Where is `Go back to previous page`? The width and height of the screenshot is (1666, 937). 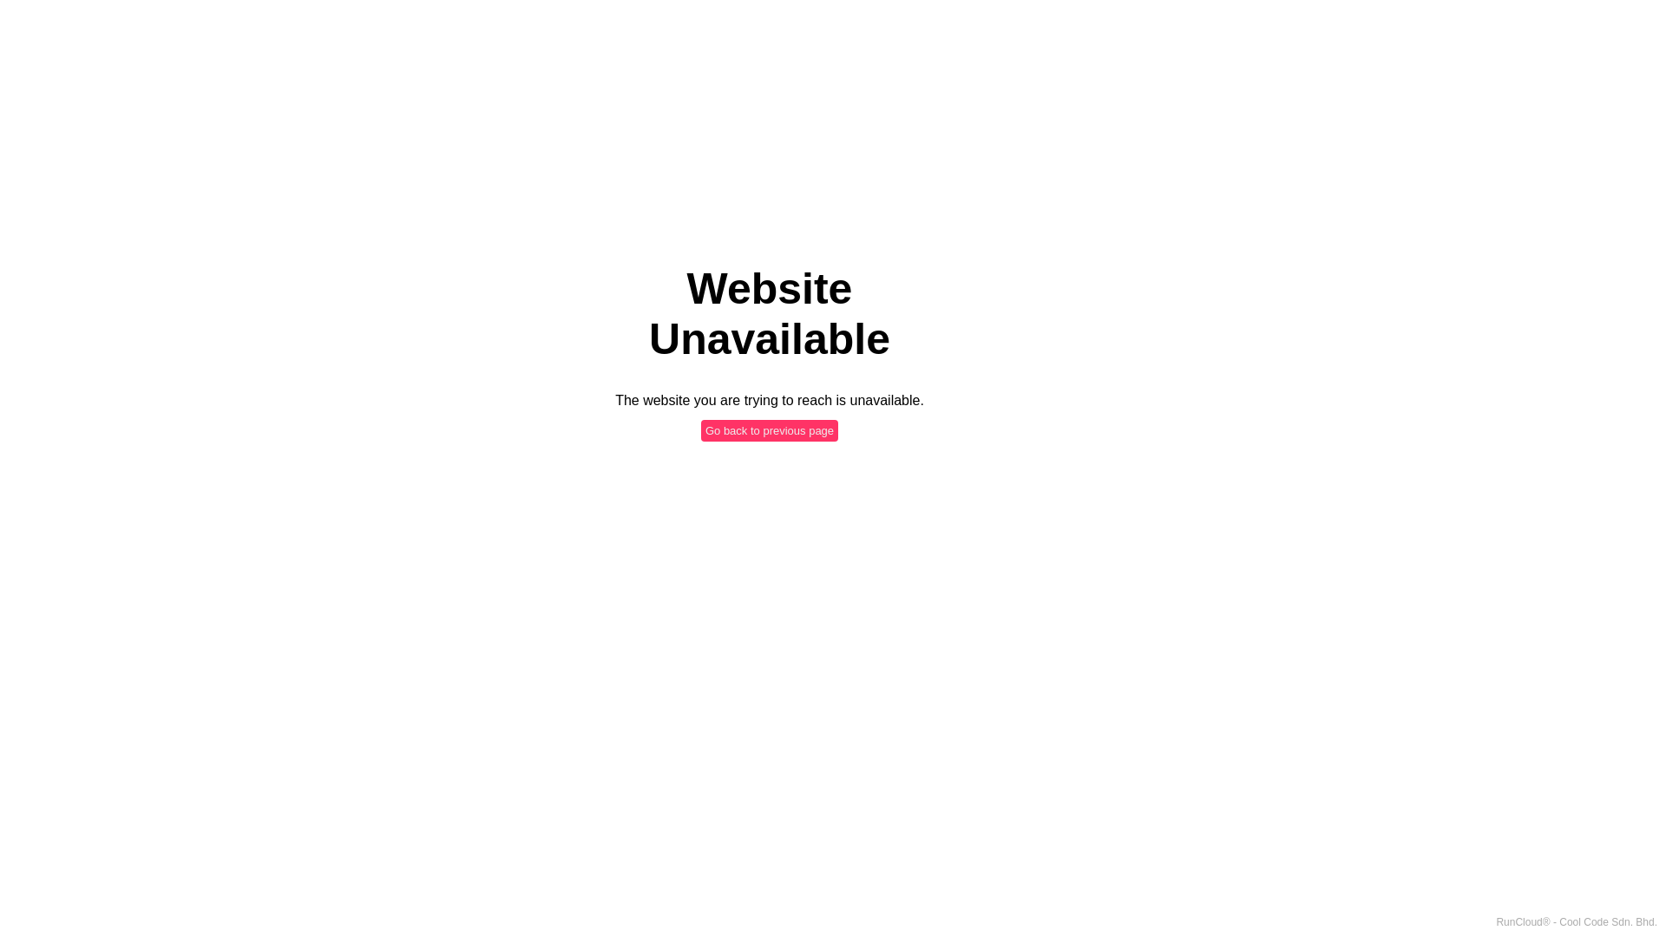 Go back to previous page is located at coordinates (770, 430).